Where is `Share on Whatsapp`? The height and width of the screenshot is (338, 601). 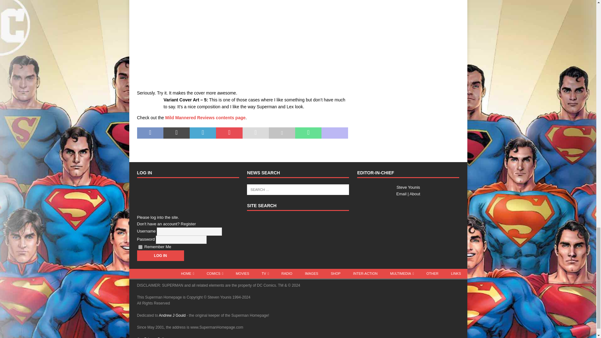
Share on Whatsapp is located at coordinates (308, 133).